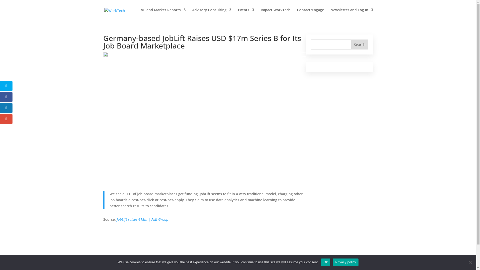  I want to click on Contact & Briefings, so click(322, 264).